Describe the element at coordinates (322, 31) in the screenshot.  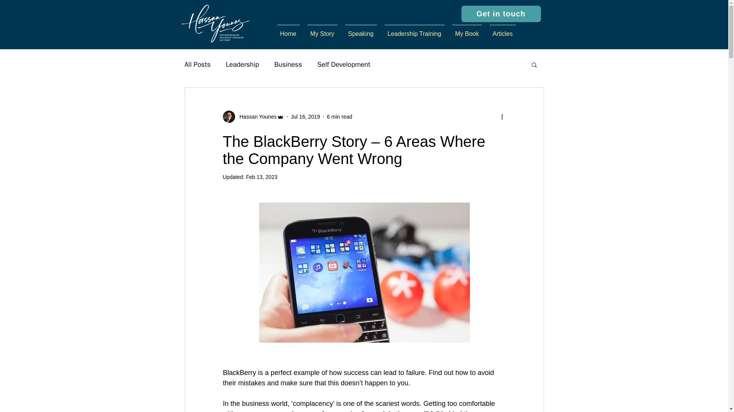
I see `My Story` at that location.